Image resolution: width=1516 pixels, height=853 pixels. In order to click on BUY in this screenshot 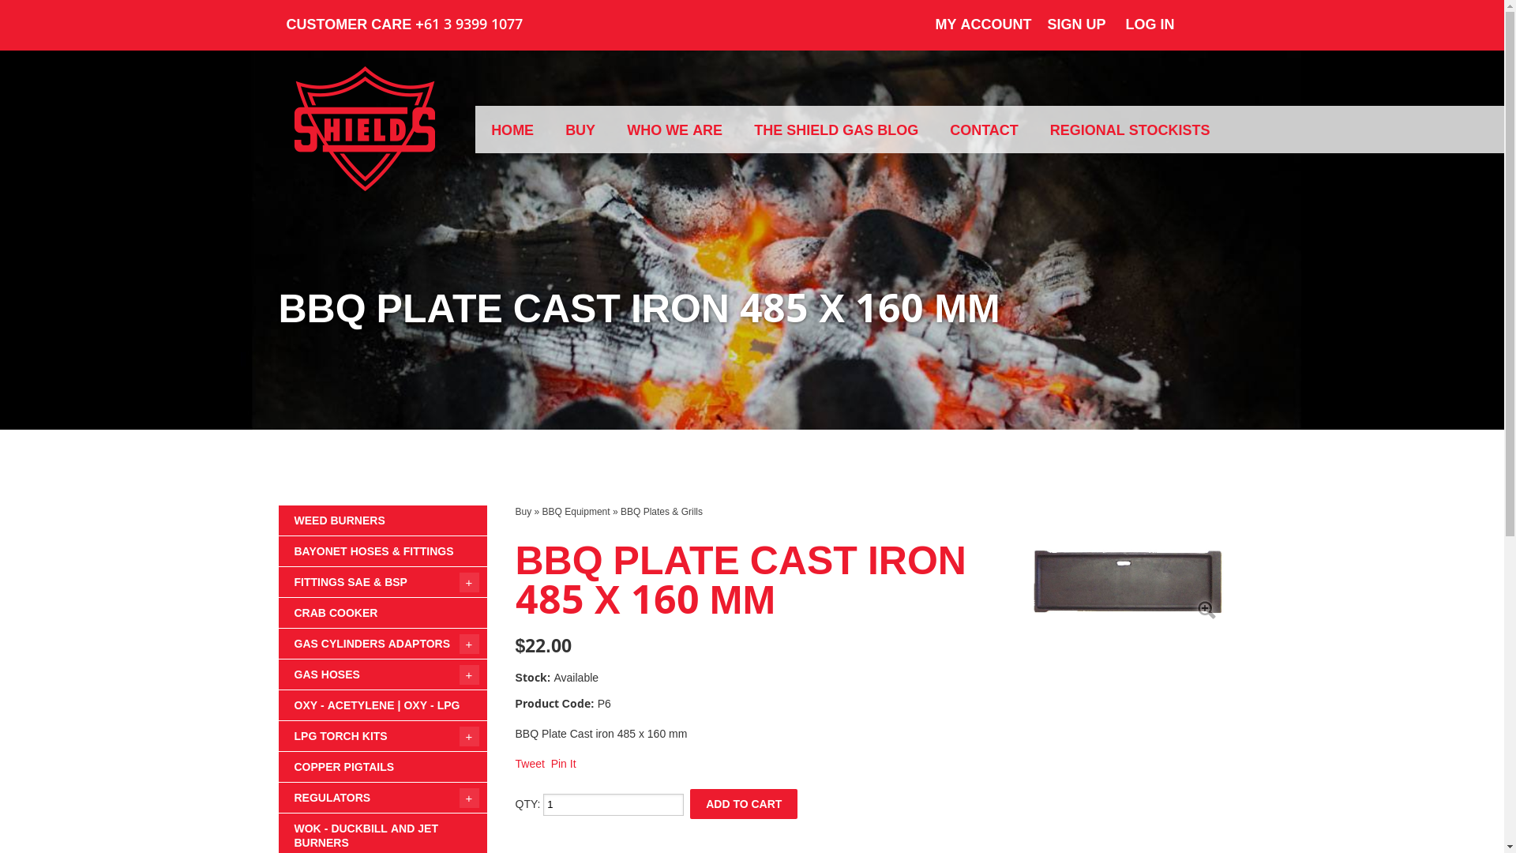, I will do `click(580, 130)`.